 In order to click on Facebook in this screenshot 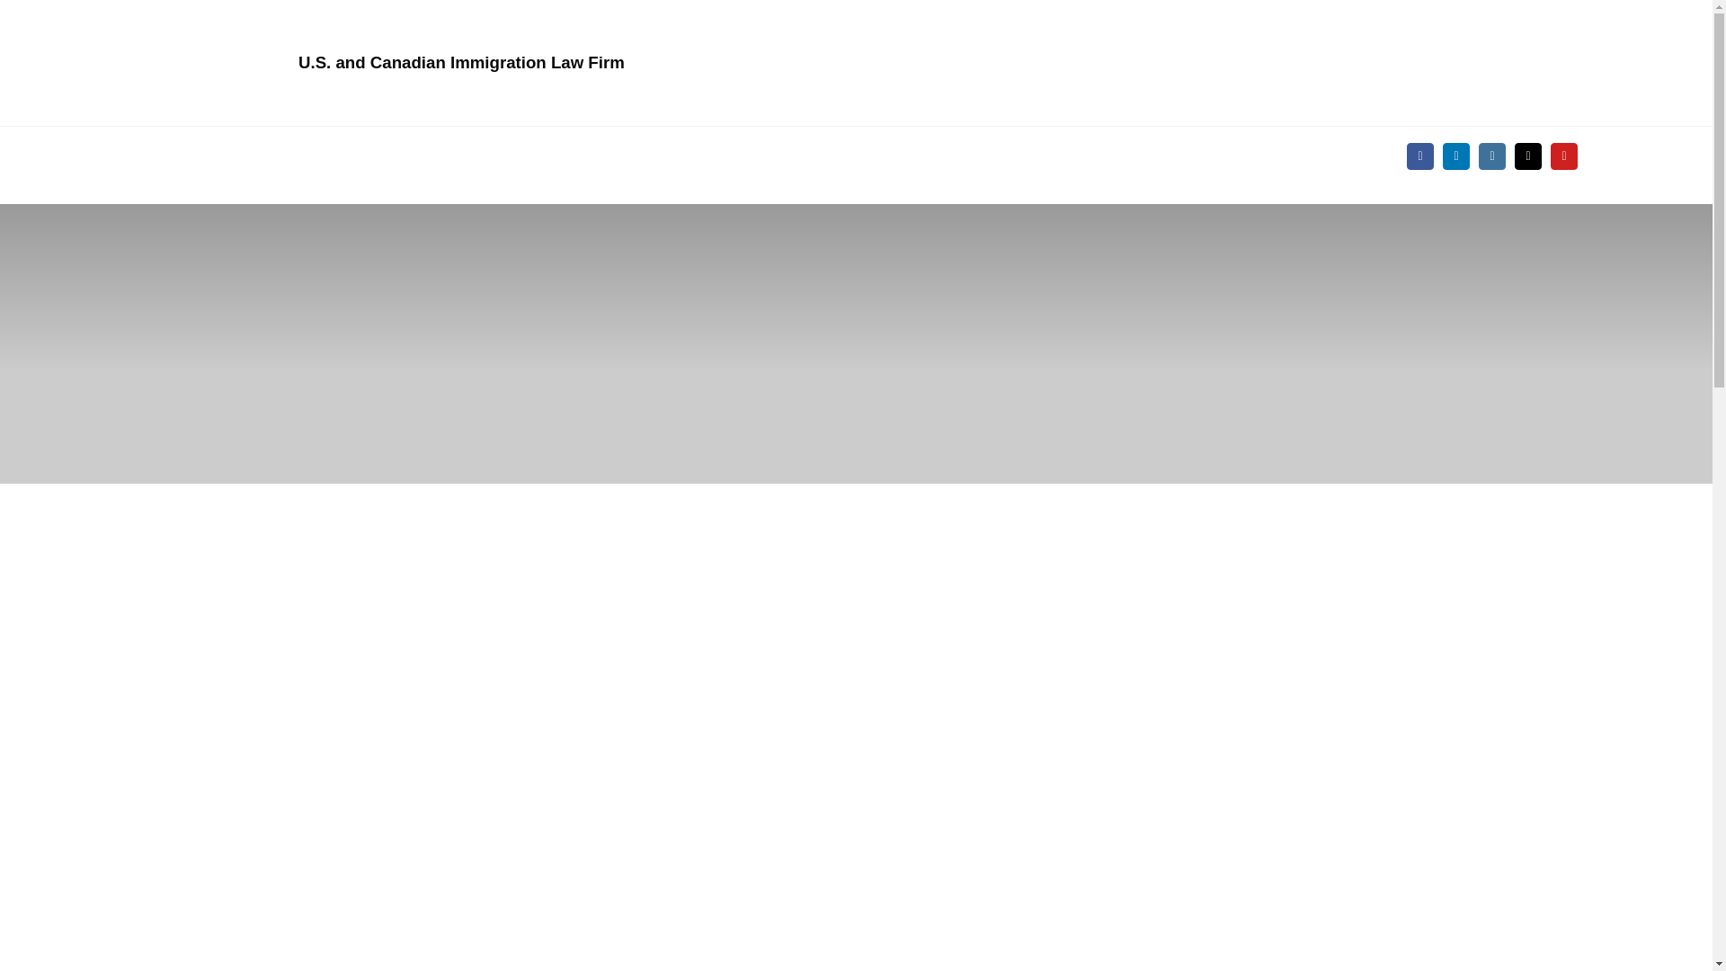, I will do `click(1420, 156)`.